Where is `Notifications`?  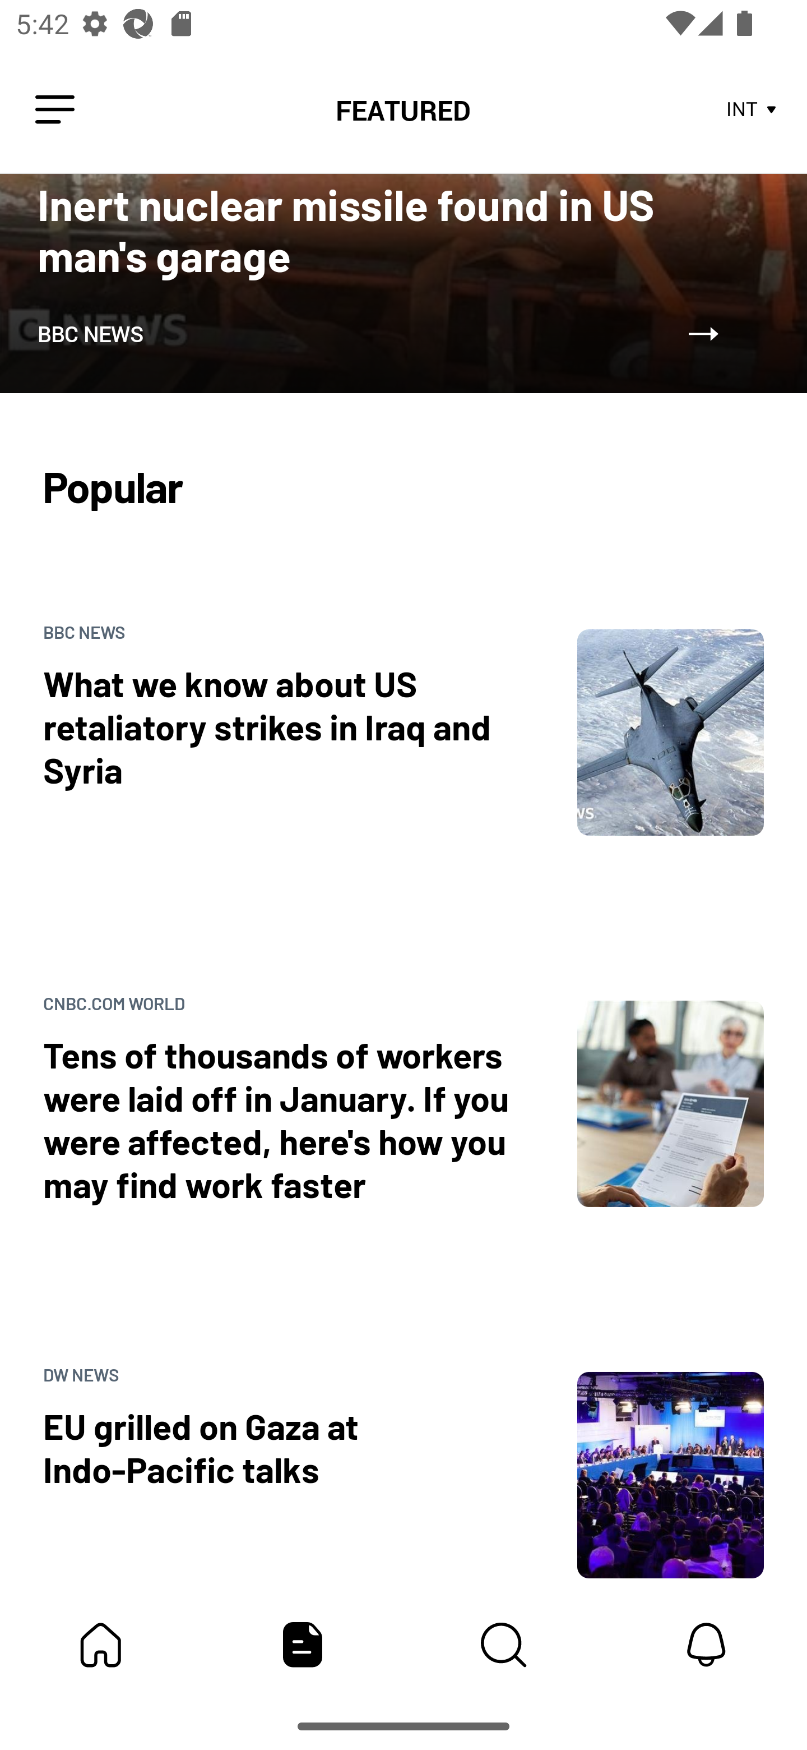
Notifications is located at coordinates (706, 1645).